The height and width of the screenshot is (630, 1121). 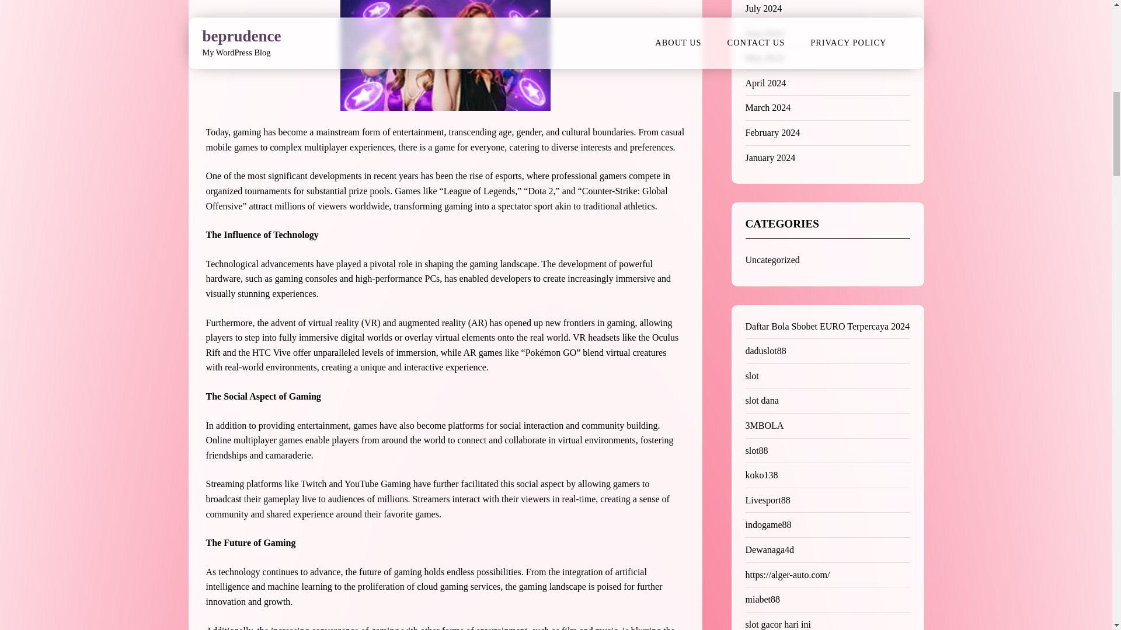 What do you see at coordinates (767, 107) in the screenshot?
I see `March 2024` at bounding box center [767, 107].